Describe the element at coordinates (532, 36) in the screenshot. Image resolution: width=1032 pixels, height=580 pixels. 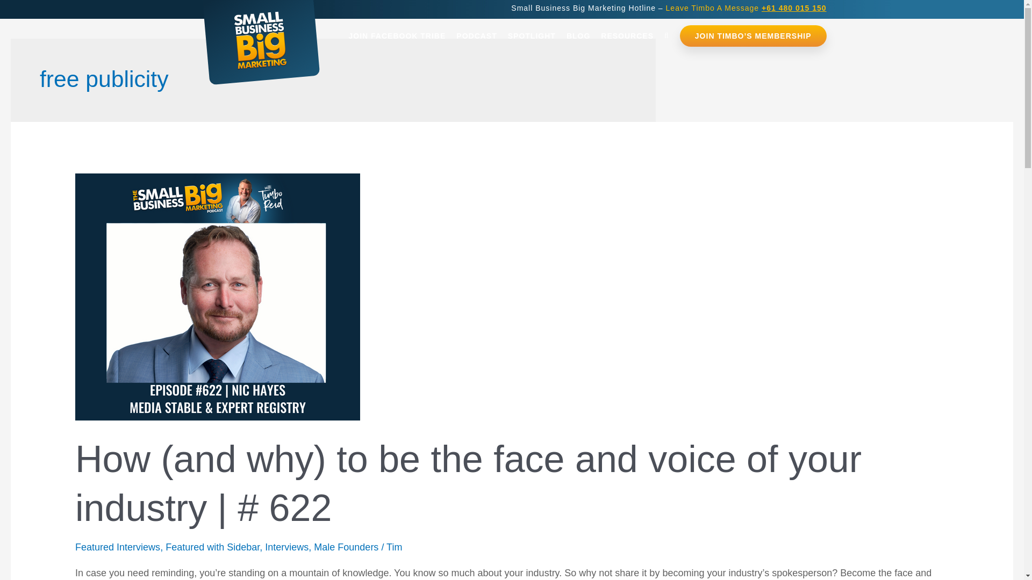
I see `SPOTLIGHT` at that location.